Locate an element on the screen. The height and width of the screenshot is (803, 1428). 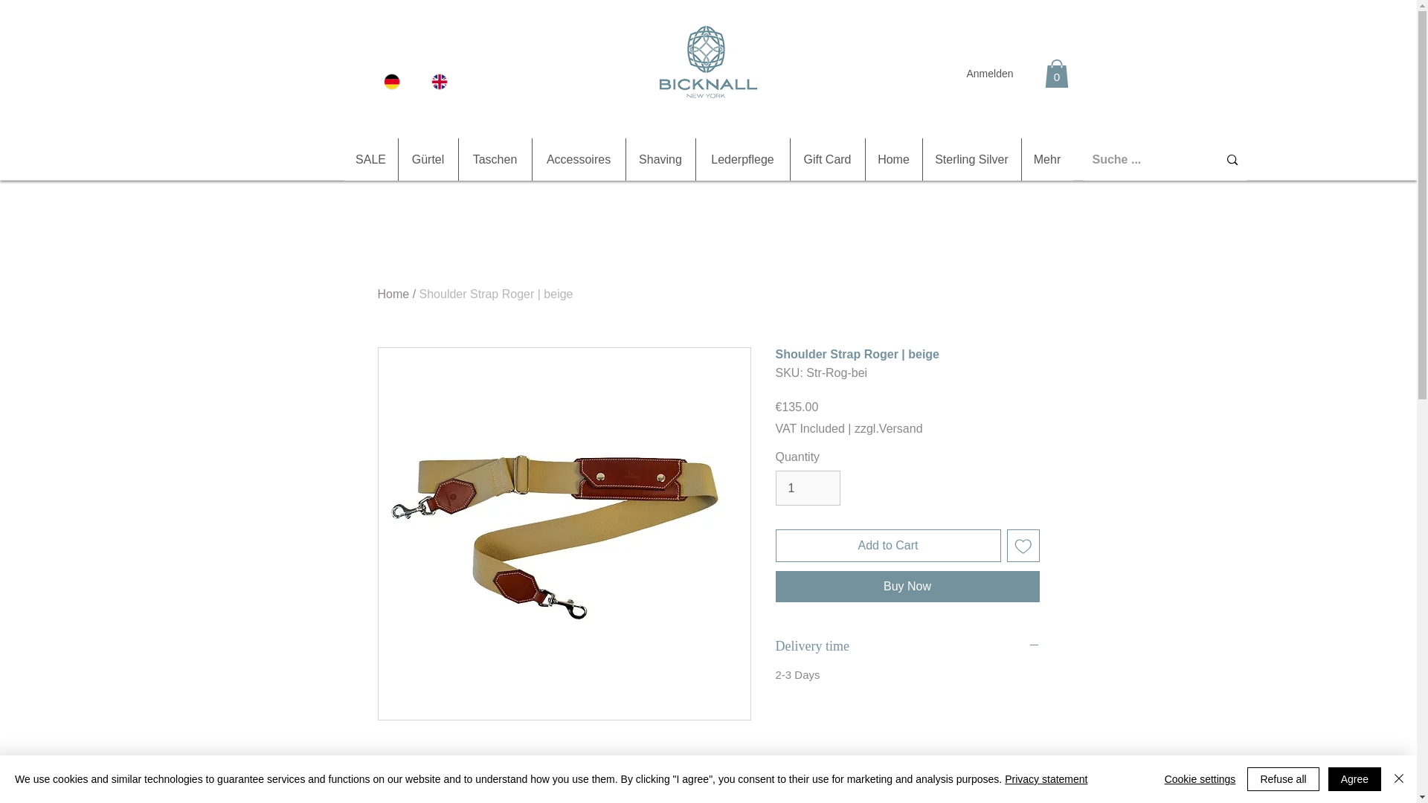
Anmelden is located at coordinates (989, 74).